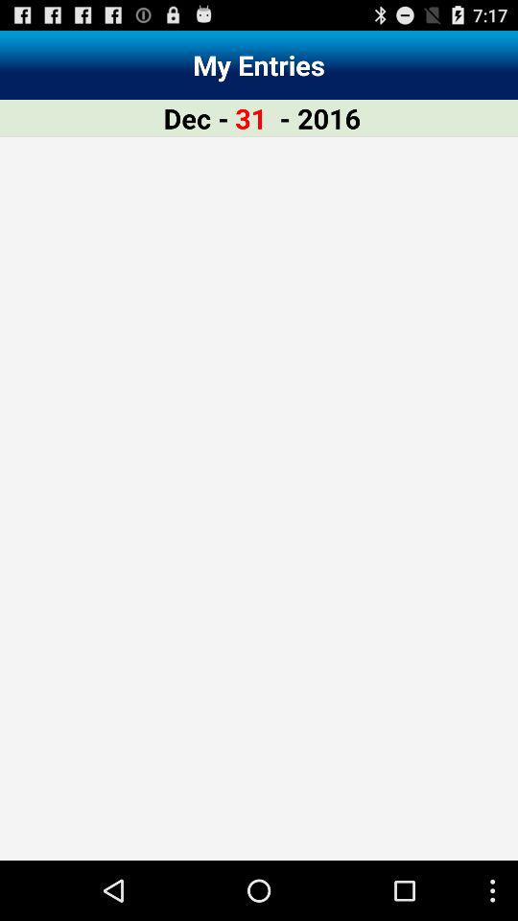 This screenshot has width=518, height=921. What do you see at coordinates (320, 117) in the screenshot?
I see `scroll until - 2016 app` at bounding box center [320, 117].